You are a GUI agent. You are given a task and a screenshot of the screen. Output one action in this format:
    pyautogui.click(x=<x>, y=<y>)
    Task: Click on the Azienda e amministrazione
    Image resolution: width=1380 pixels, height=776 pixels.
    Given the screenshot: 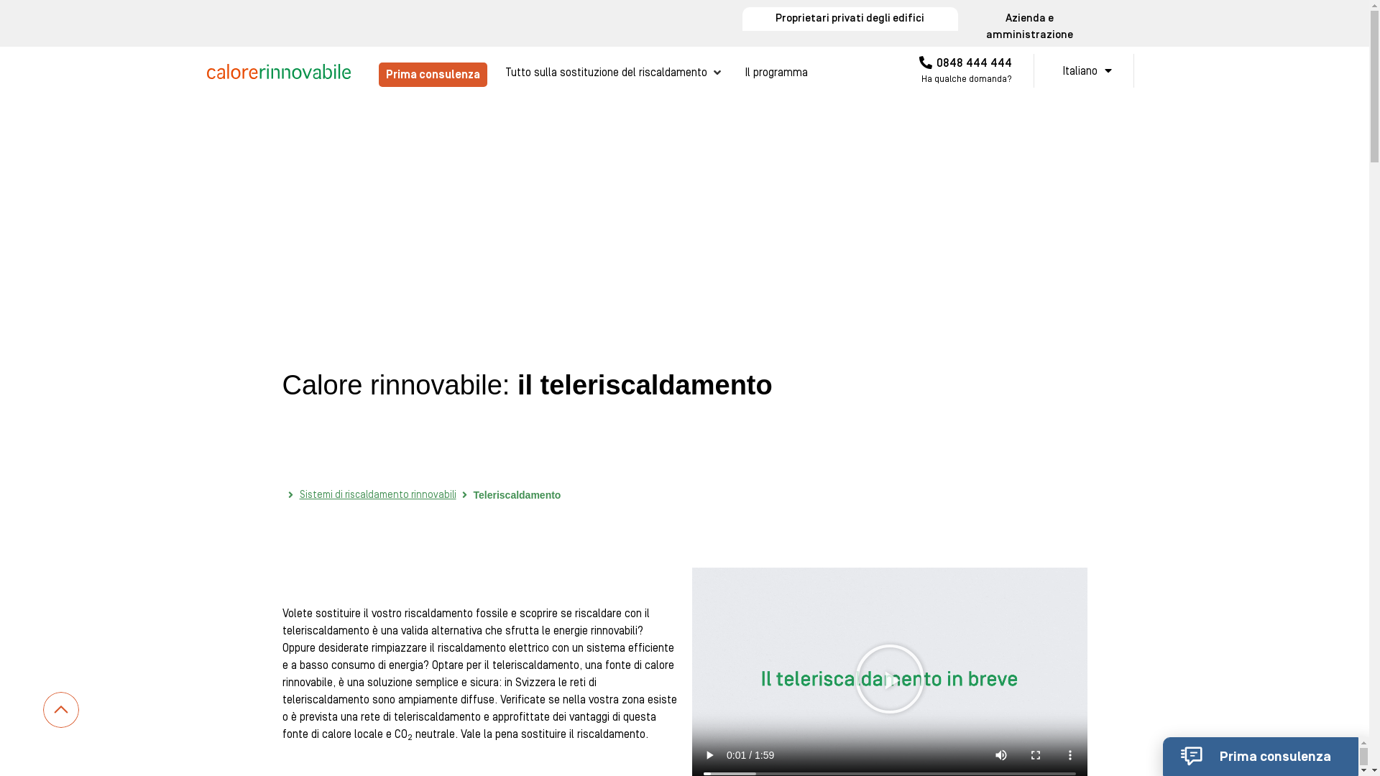 What is the action you would take?
    pyautogui.click(x=1029, y=27)
    